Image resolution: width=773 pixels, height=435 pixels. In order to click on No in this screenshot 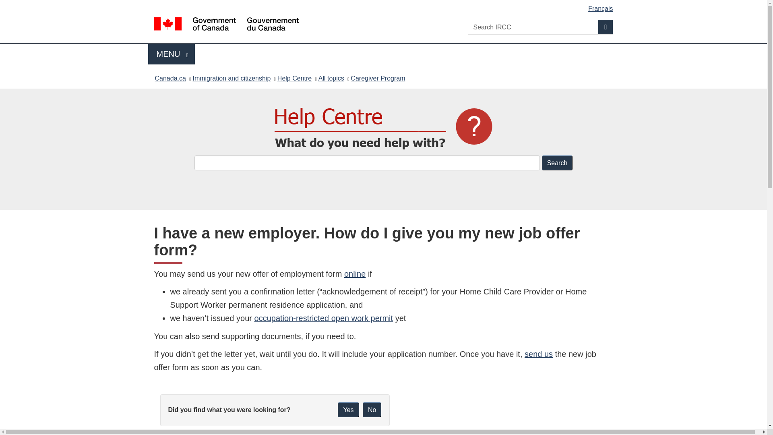, I will do `click(372, 410)`.